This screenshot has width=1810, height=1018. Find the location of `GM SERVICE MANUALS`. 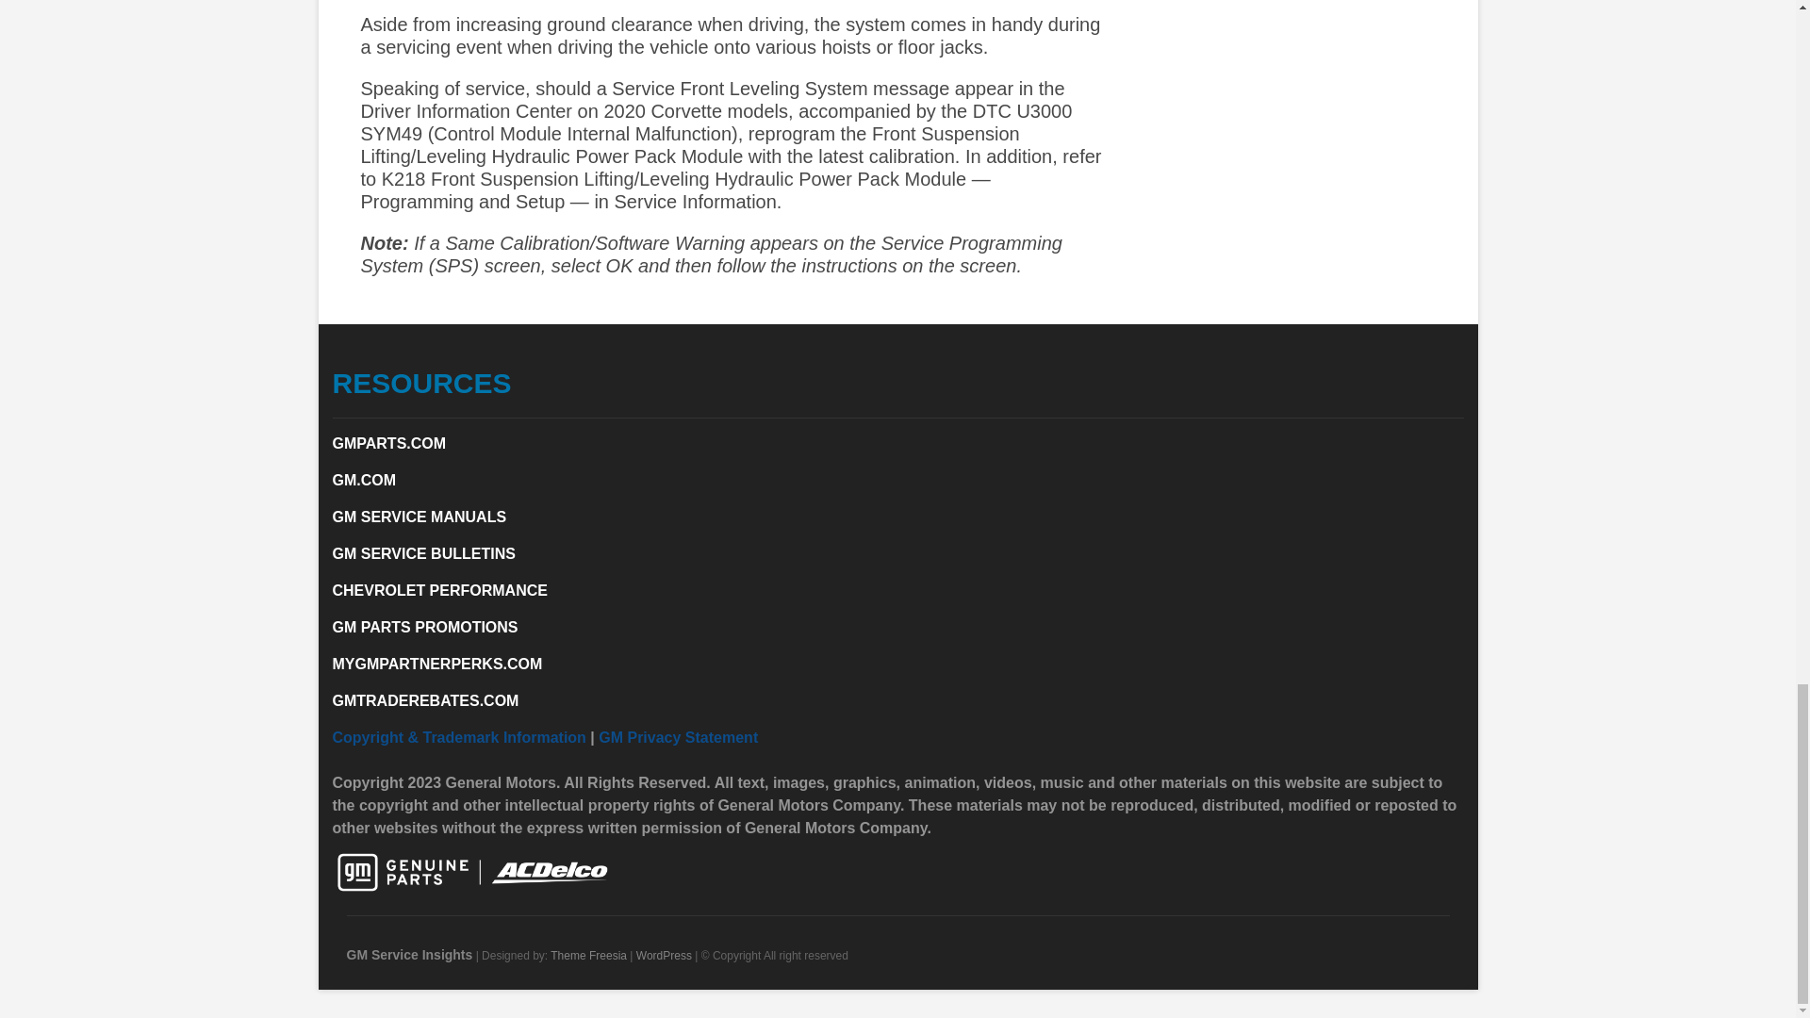

GM SERVICE MANUALS is located at coordinates (419, 517).